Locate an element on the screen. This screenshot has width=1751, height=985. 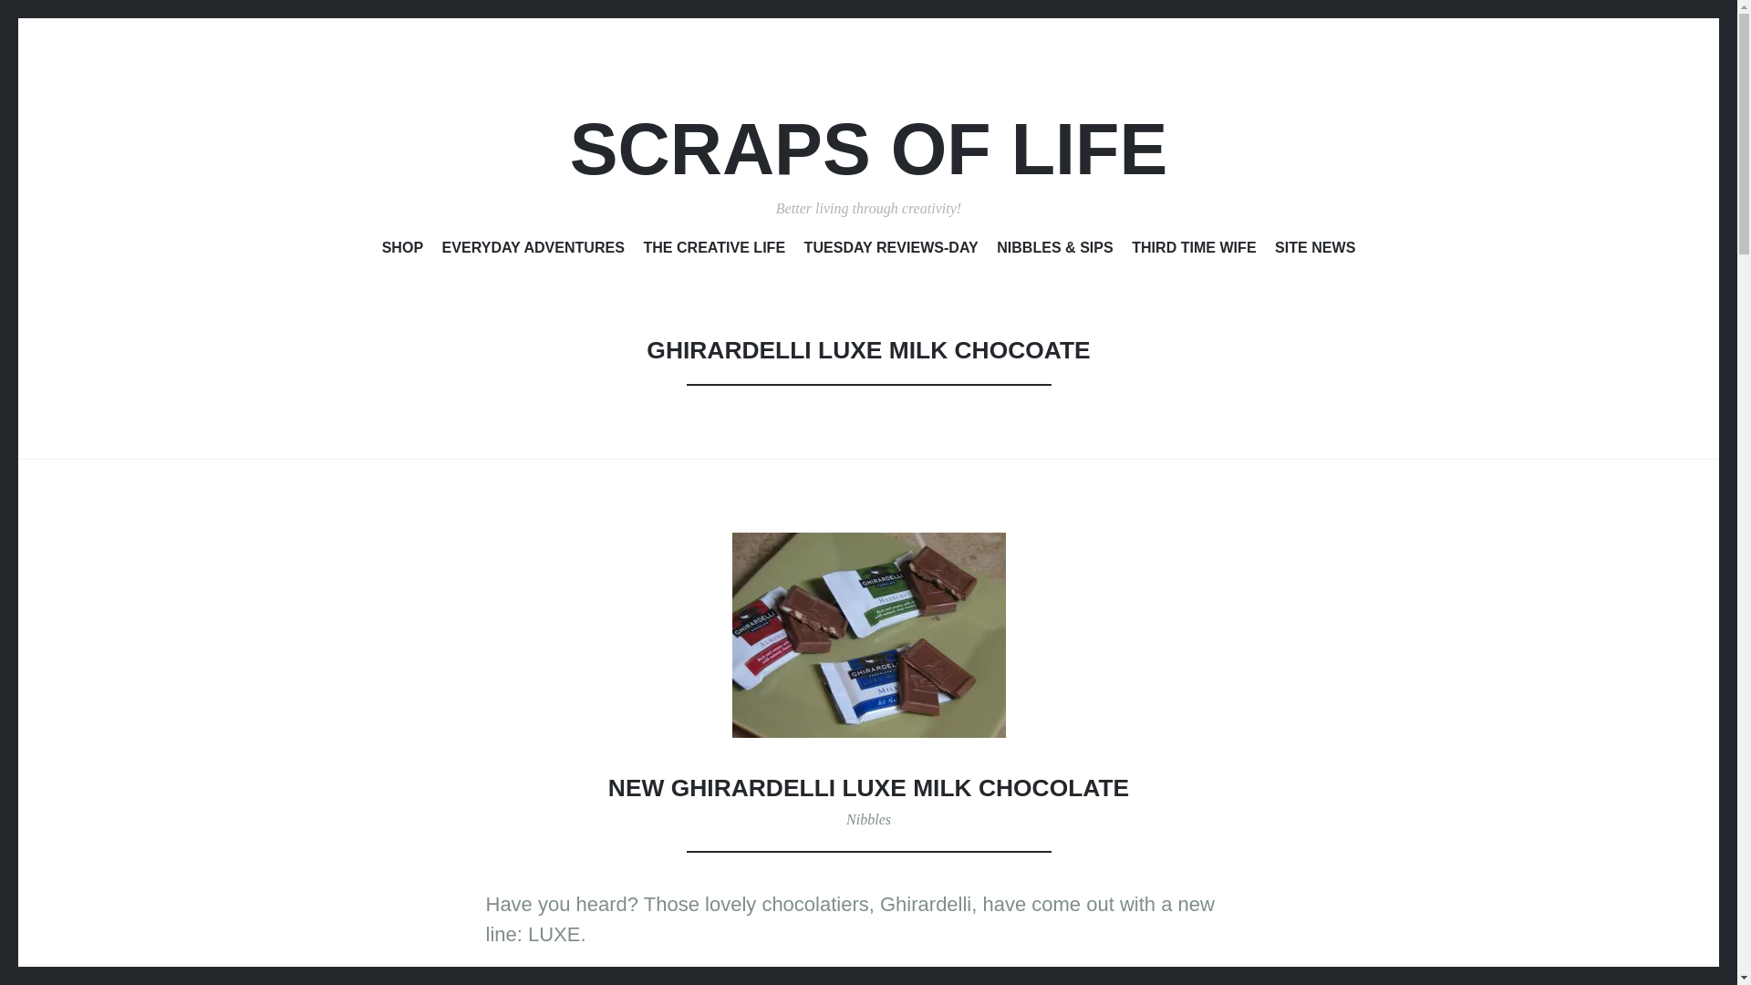
SHOP is located at coordinates (402, 251).